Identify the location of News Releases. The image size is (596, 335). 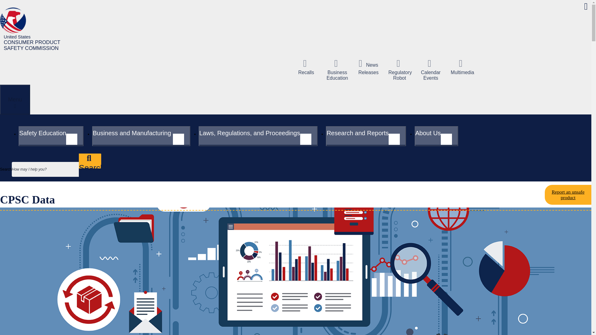
(368, 67).